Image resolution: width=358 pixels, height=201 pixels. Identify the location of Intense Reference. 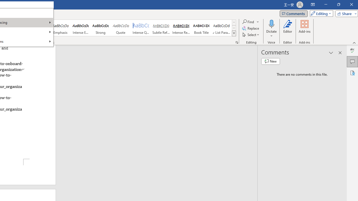
(181, 28).